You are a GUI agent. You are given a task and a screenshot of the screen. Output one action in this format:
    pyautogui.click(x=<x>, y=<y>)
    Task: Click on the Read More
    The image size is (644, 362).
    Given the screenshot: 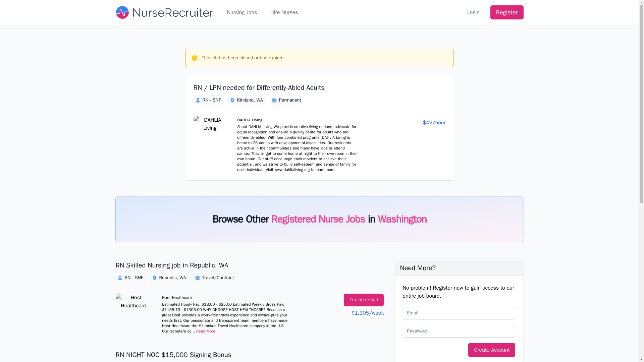 What is the action you would take?
    pyautogui.click(x=206, y=331)
    